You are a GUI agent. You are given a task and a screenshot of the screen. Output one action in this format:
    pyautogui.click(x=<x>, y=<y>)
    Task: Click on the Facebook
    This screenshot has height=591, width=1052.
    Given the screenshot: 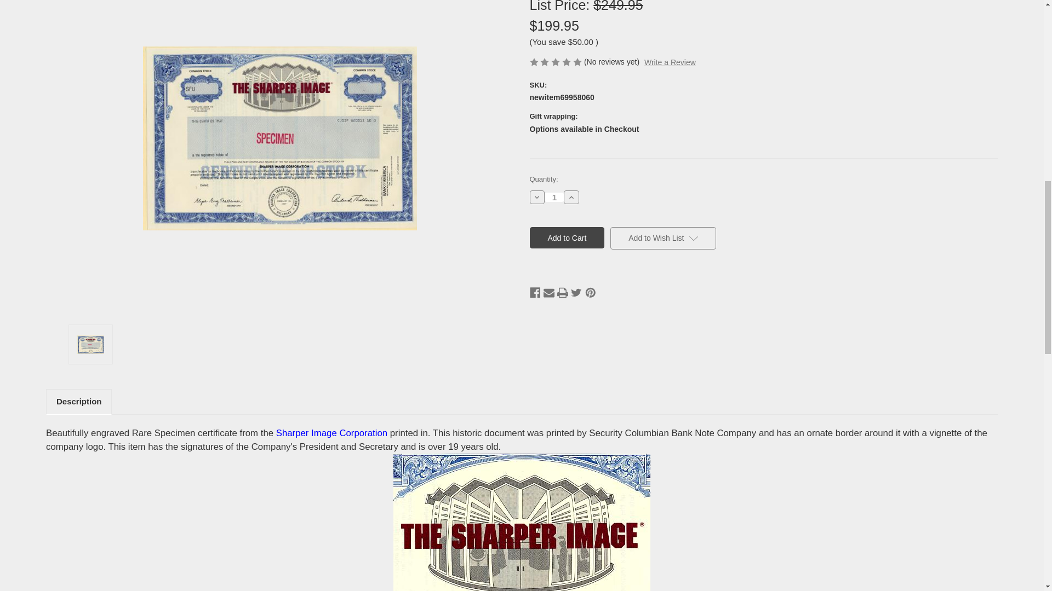 What is the action you would take?
    pyautogui.click(x=535, y=292)
    